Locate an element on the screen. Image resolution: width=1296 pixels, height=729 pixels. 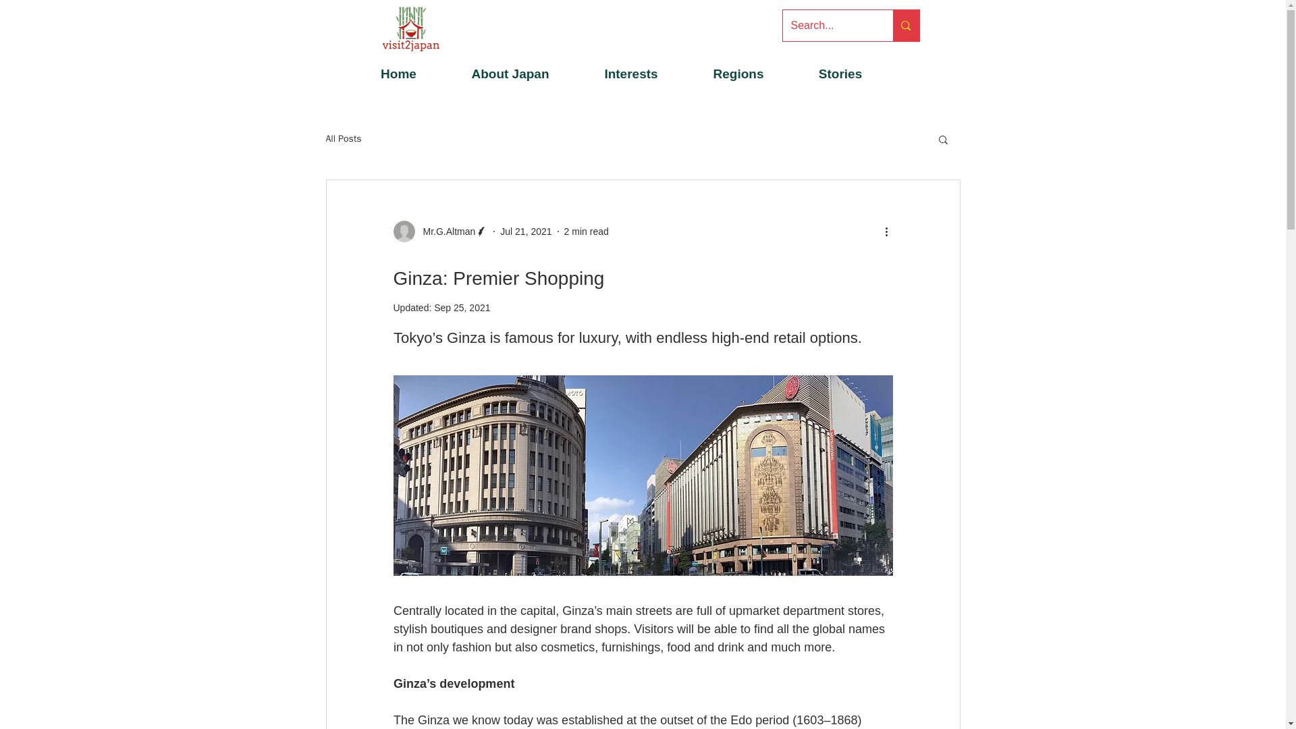
Interests is located at coordinates (632, 74).